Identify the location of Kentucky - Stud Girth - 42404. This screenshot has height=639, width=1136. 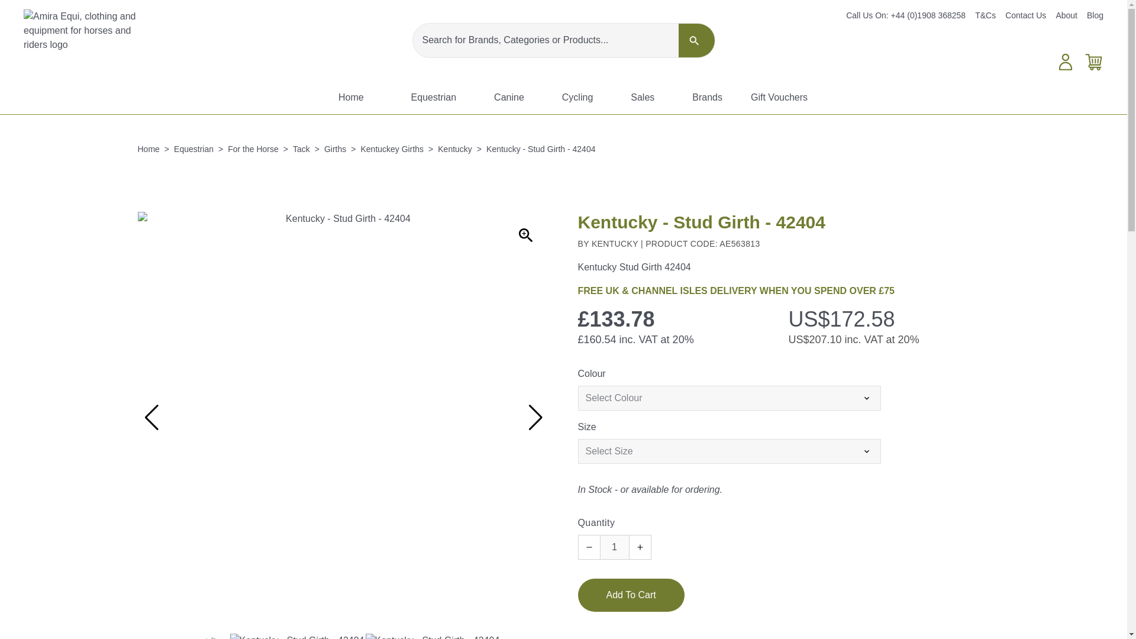
(433, 637).